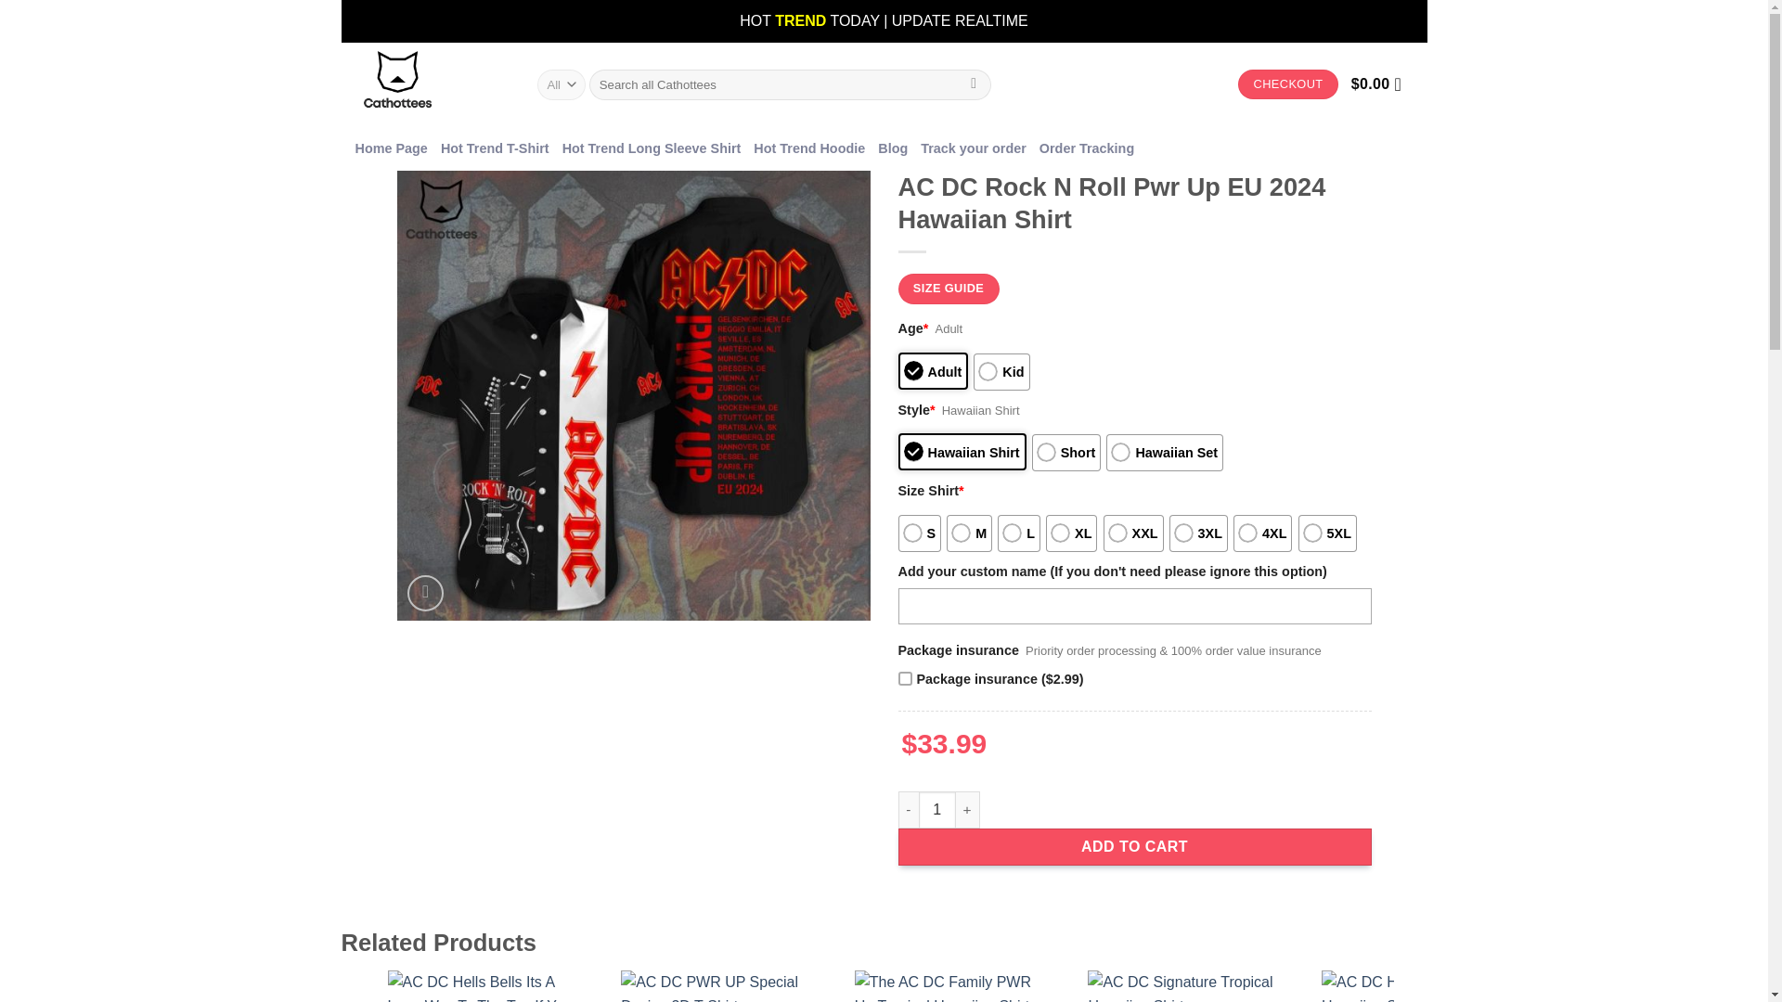 This screenshot has width=1782, height=1002. I want to click on Kid, so click(1001, 372).